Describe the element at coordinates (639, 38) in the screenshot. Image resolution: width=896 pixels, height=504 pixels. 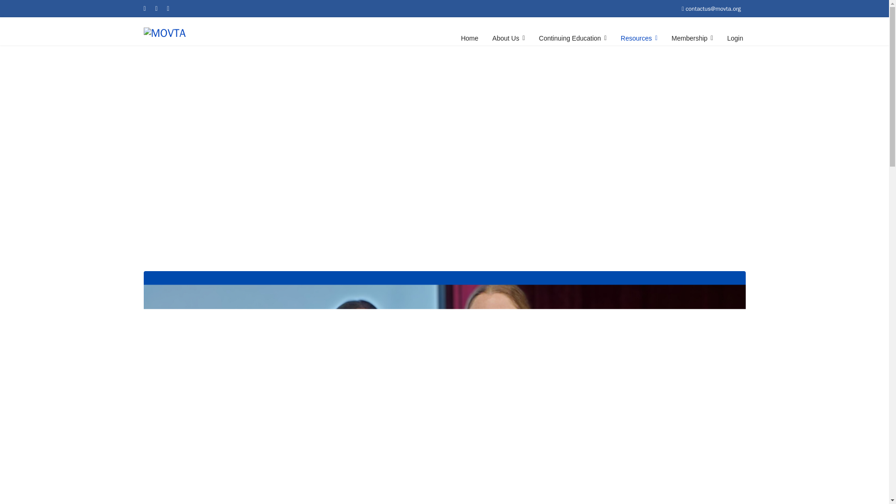
I see `Resources` at that location.